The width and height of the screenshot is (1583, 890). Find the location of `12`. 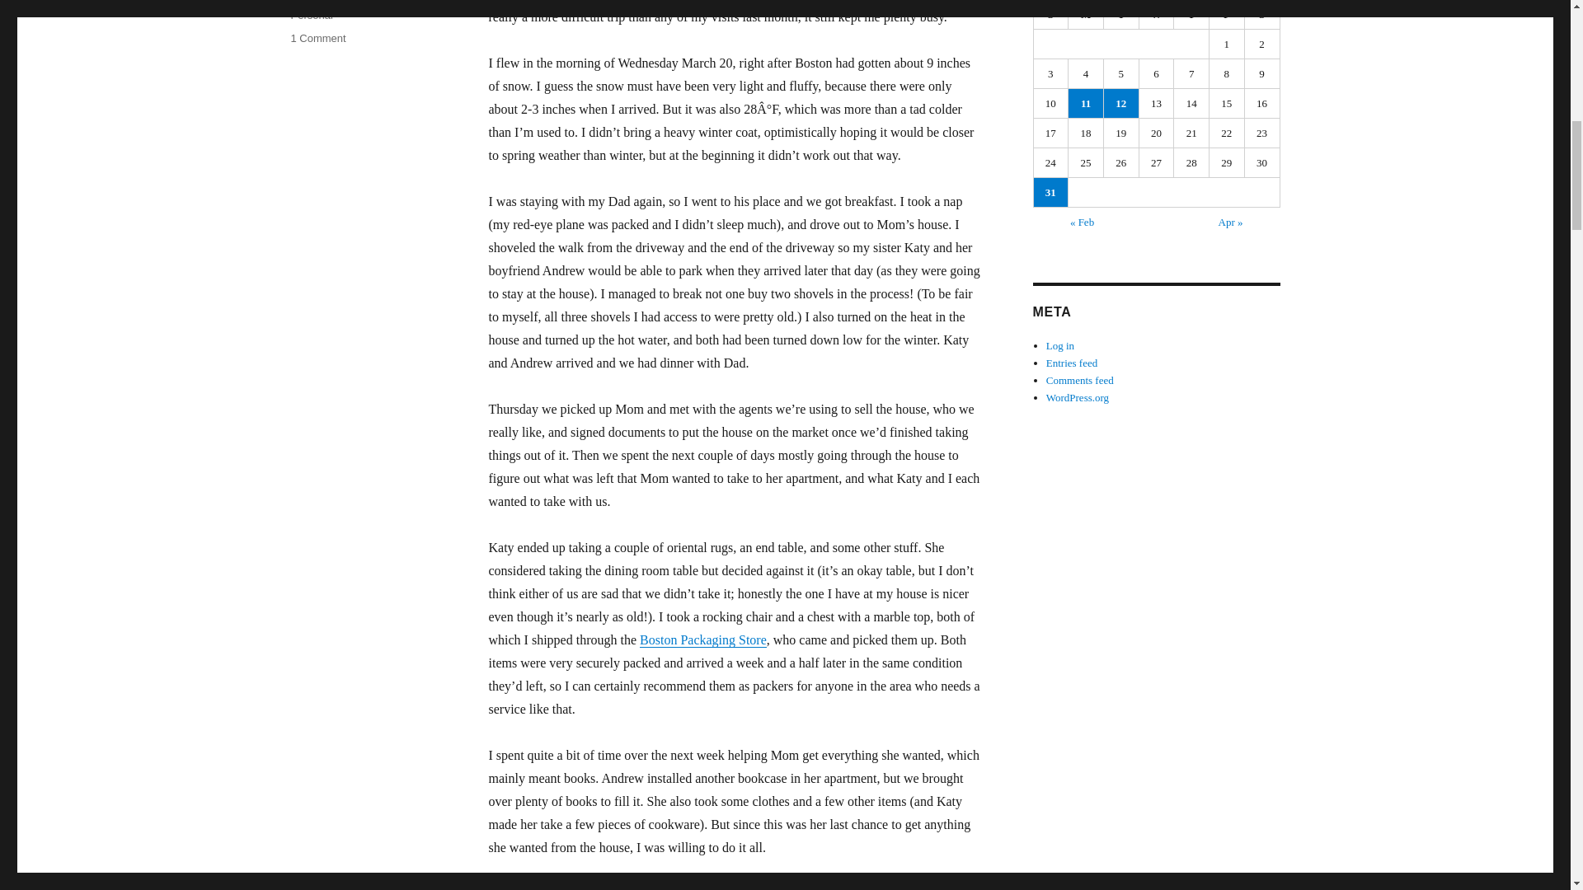

12 is located at coordinates (1120, 103).